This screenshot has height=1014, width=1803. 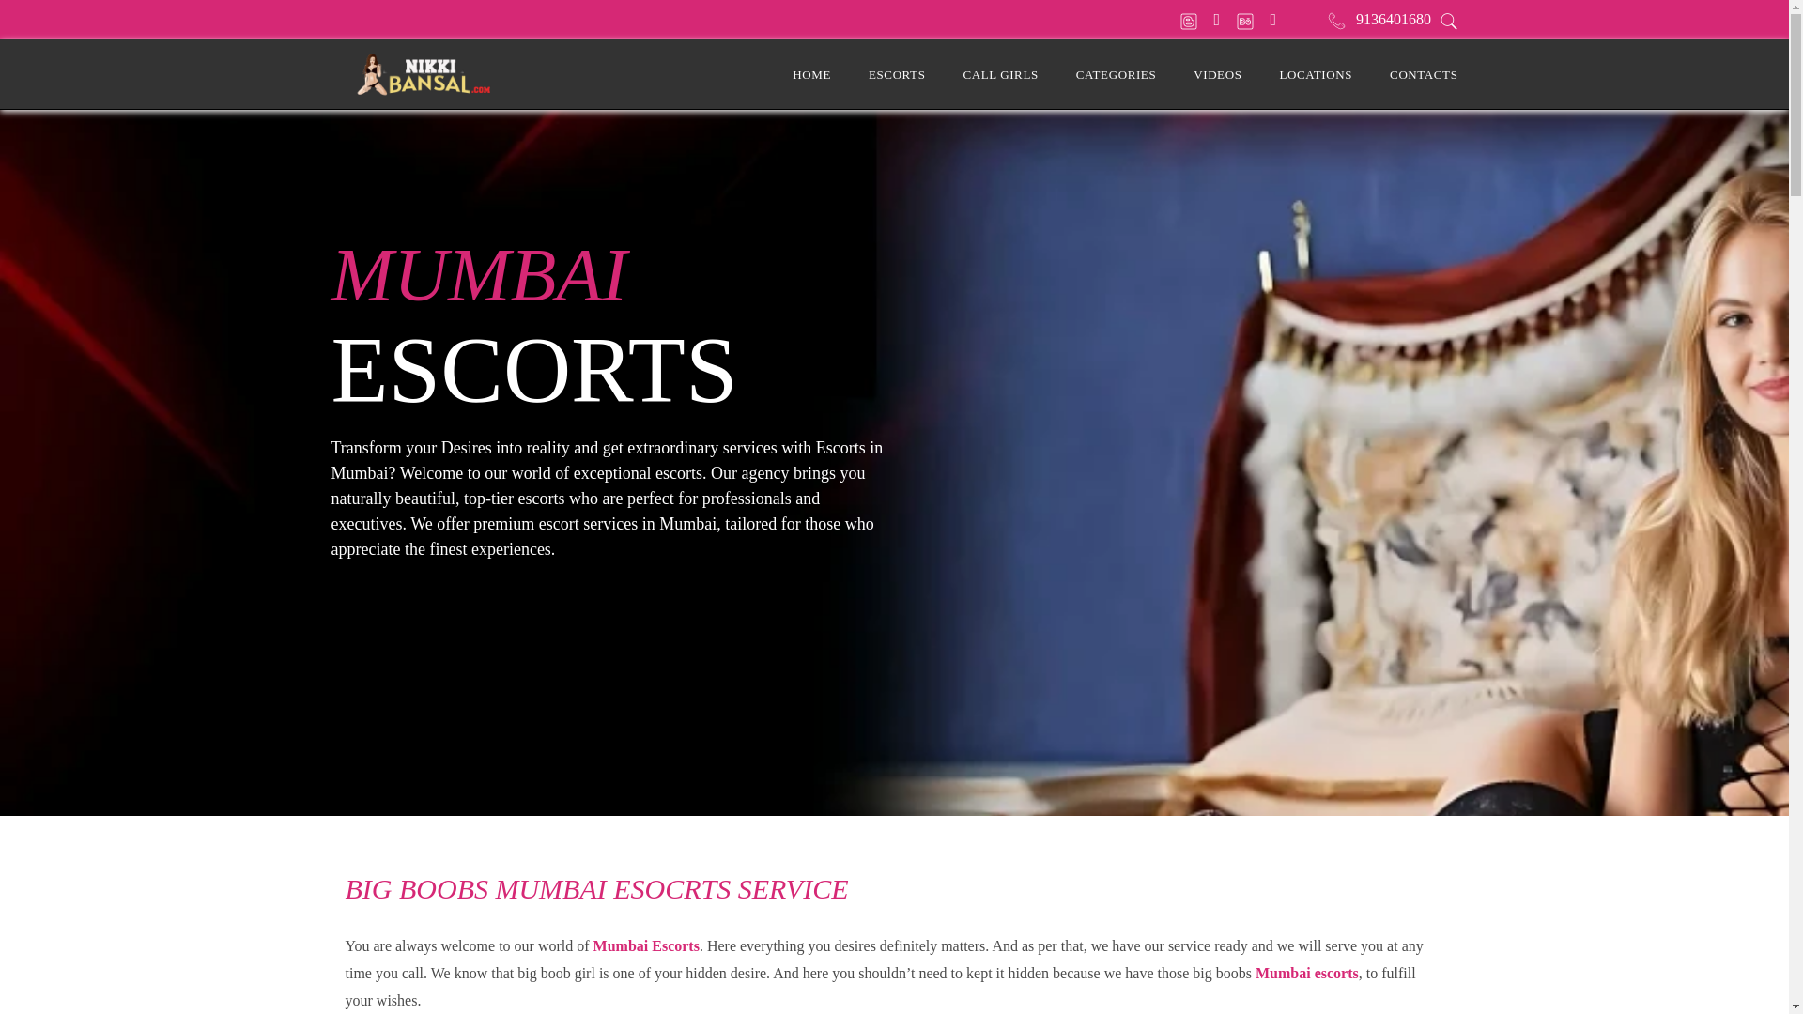 What do you see at coordinates (1307, 973) in the screenshot?
I see `Mumbai escorts` at bounding box center [1307, 973].